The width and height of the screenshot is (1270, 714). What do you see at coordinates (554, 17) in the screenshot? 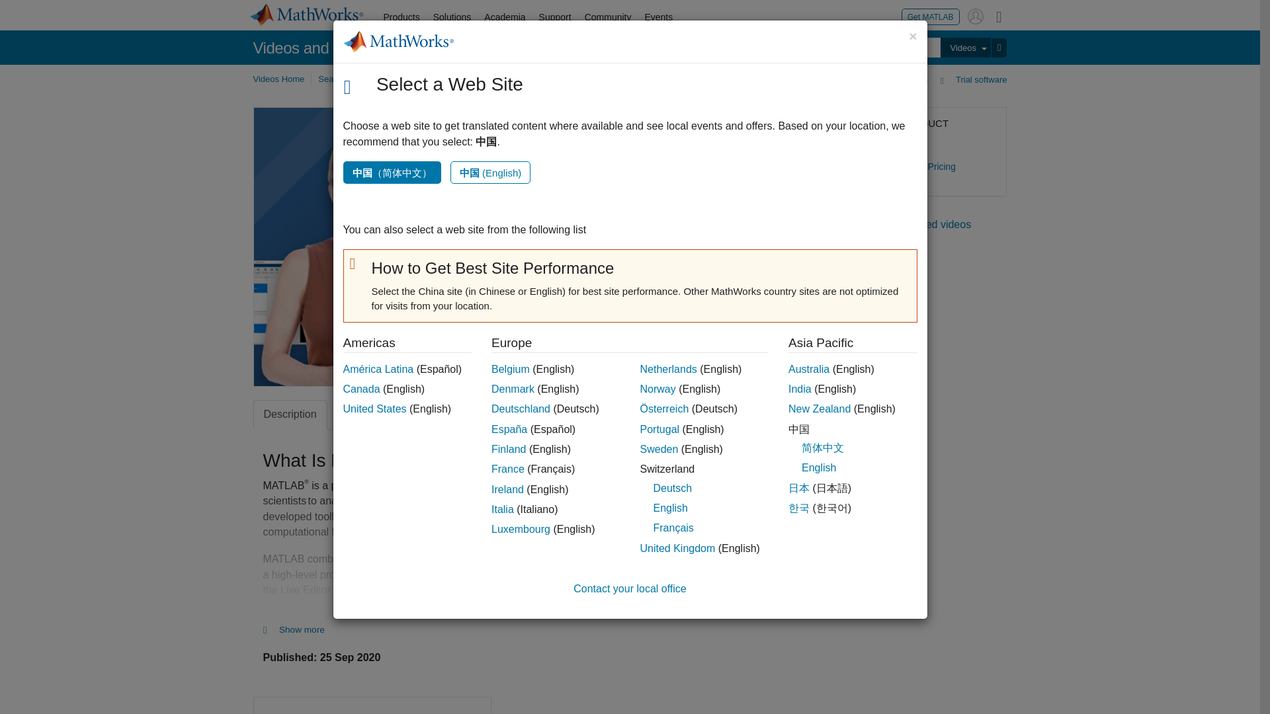
I see `Support` at bounding box center [554, 17].